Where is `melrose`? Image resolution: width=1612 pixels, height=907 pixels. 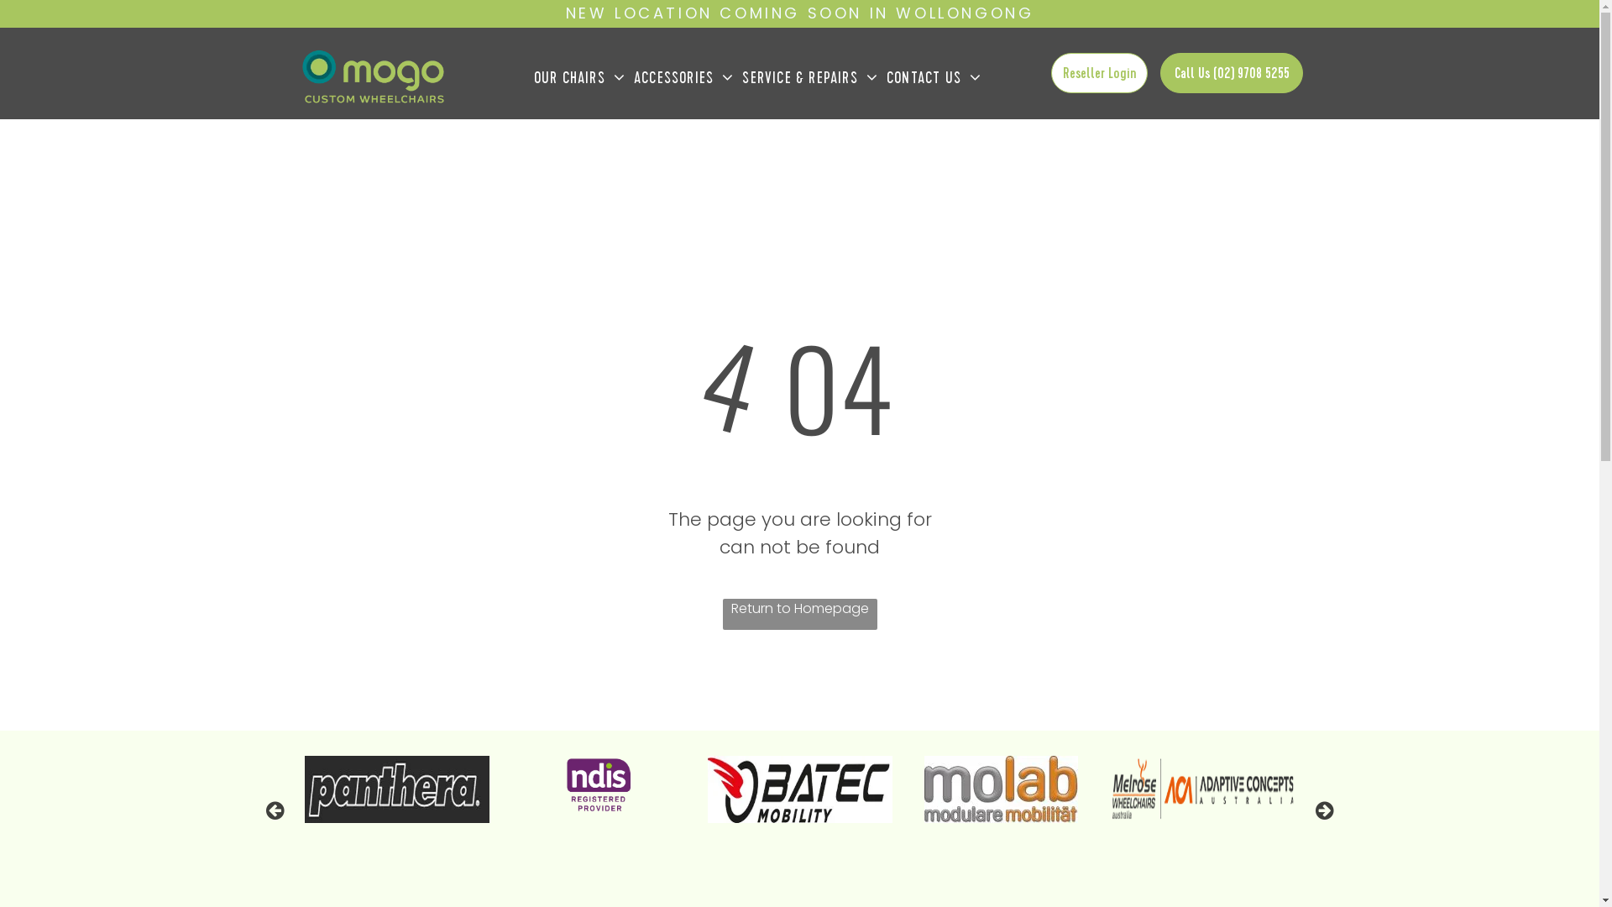 melrose is located at coordinates (1277, 789).